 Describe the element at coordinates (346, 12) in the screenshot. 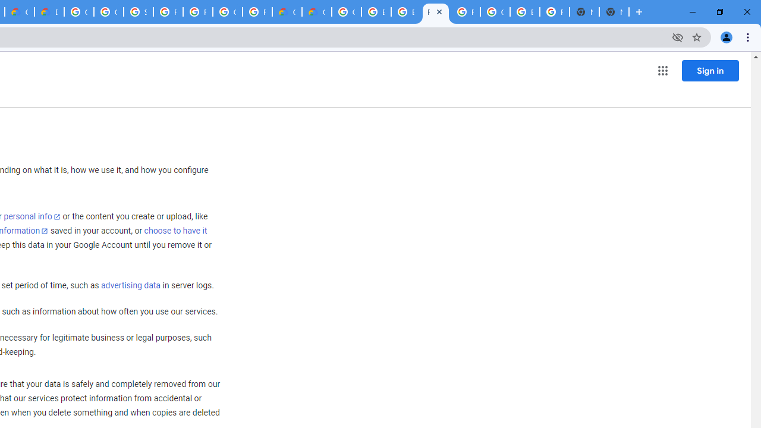

I see `Google Cloud Platform` at that location.